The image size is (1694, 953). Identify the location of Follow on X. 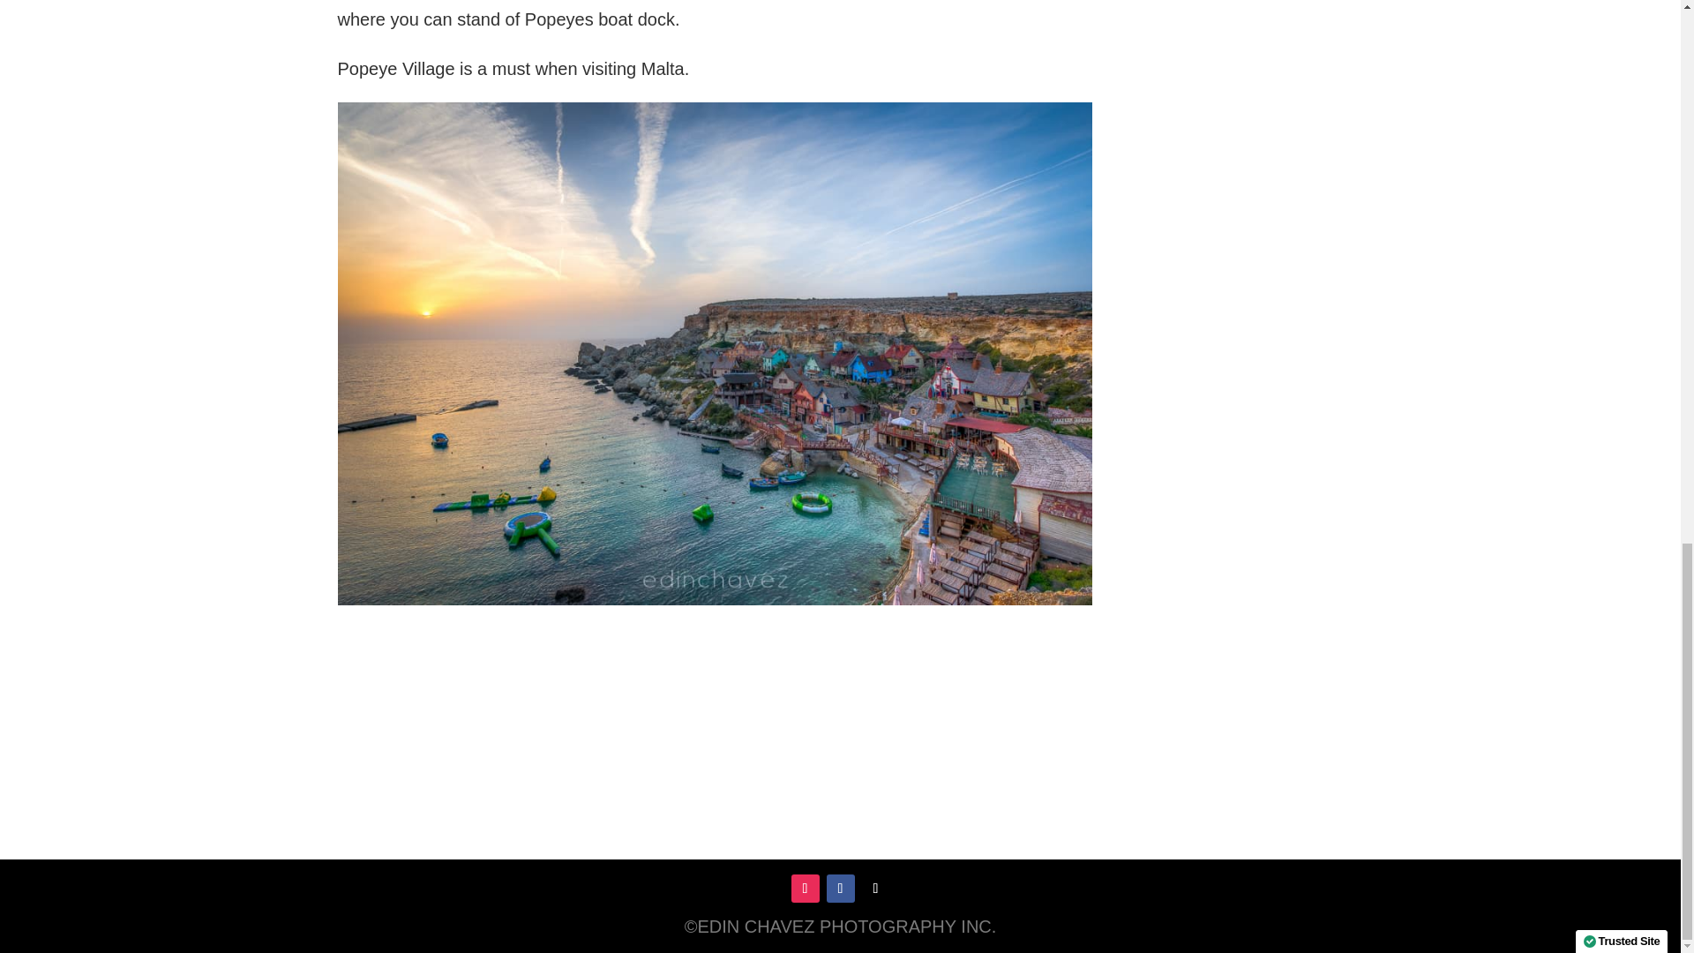
(875, 888).